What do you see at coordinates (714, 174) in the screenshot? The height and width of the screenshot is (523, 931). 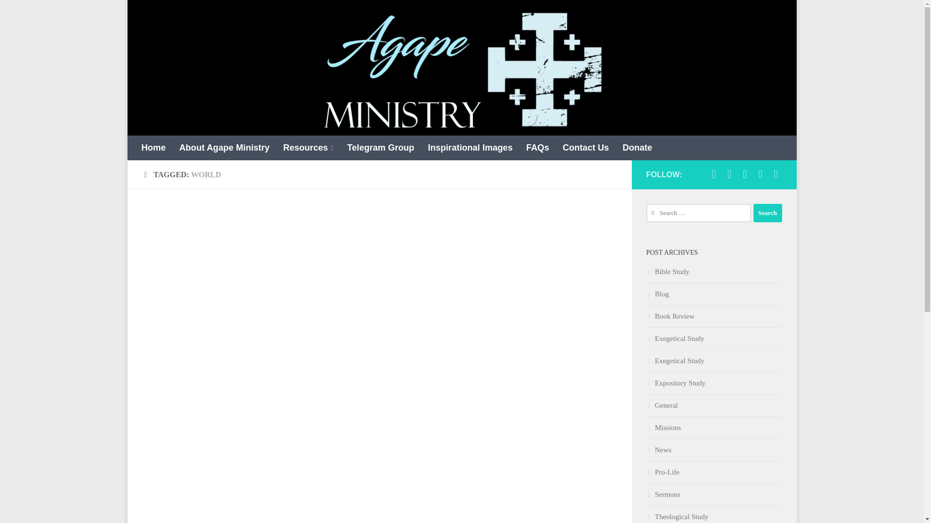 I see `Follow us on Facebook` at bounding box center [714, 174].